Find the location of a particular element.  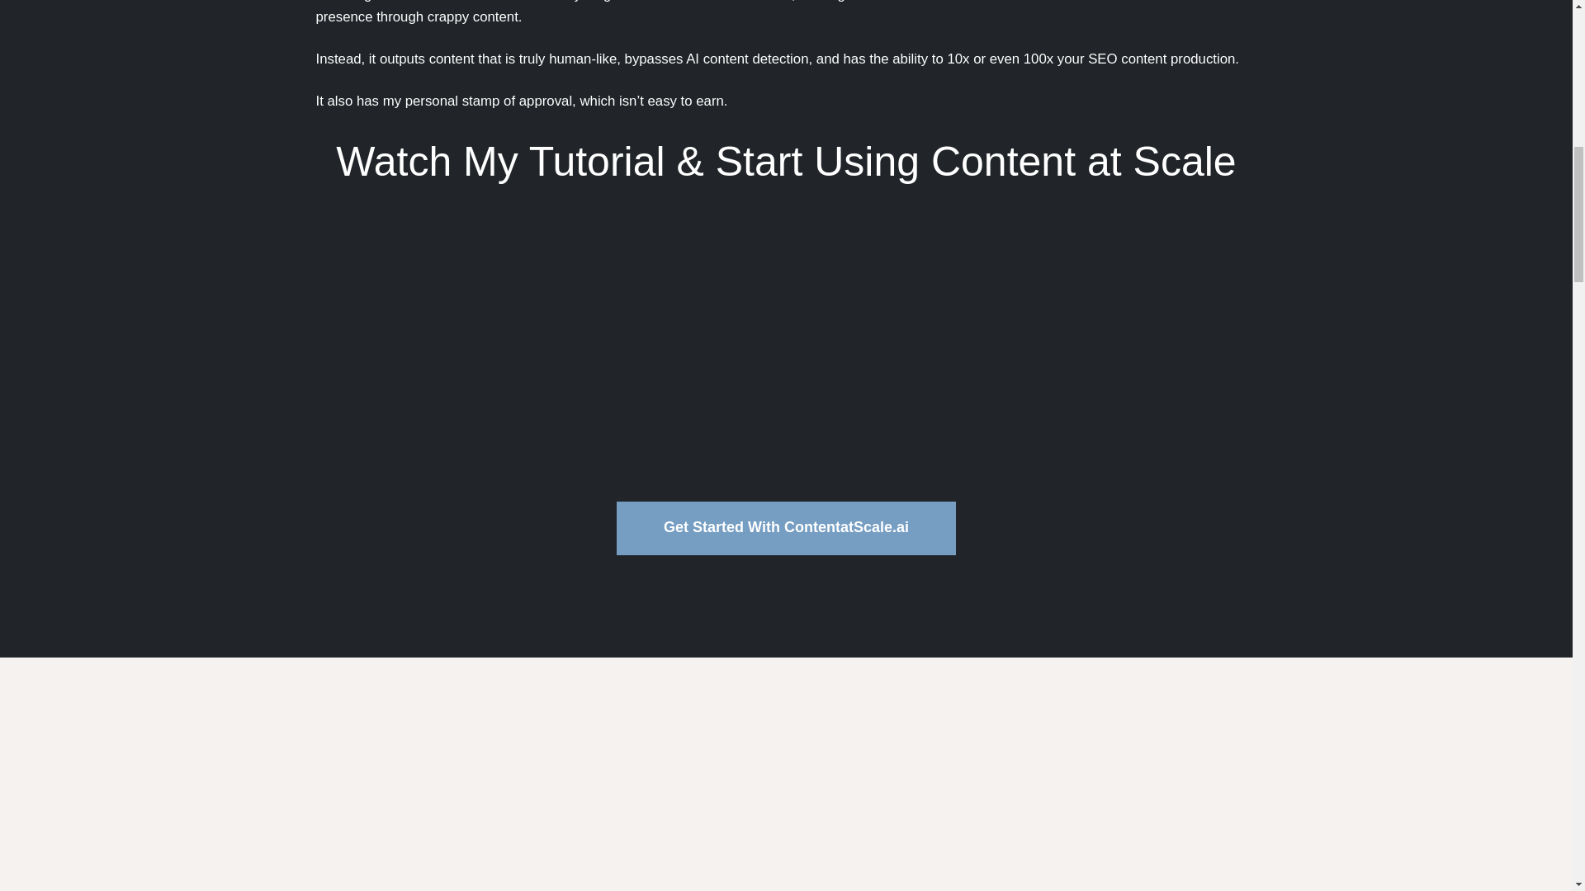

Get Started With ContentatScale.ai is located at coordinates (786, 528).